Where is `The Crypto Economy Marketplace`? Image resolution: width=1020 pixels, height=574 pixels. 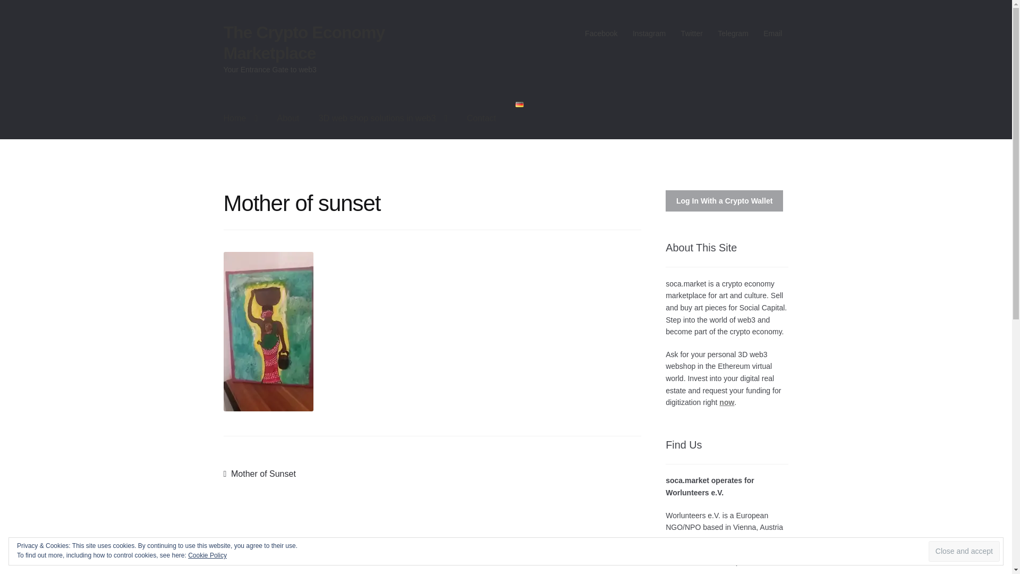 The Crypto Economy Marketplace is located at coordinates (304, 43).